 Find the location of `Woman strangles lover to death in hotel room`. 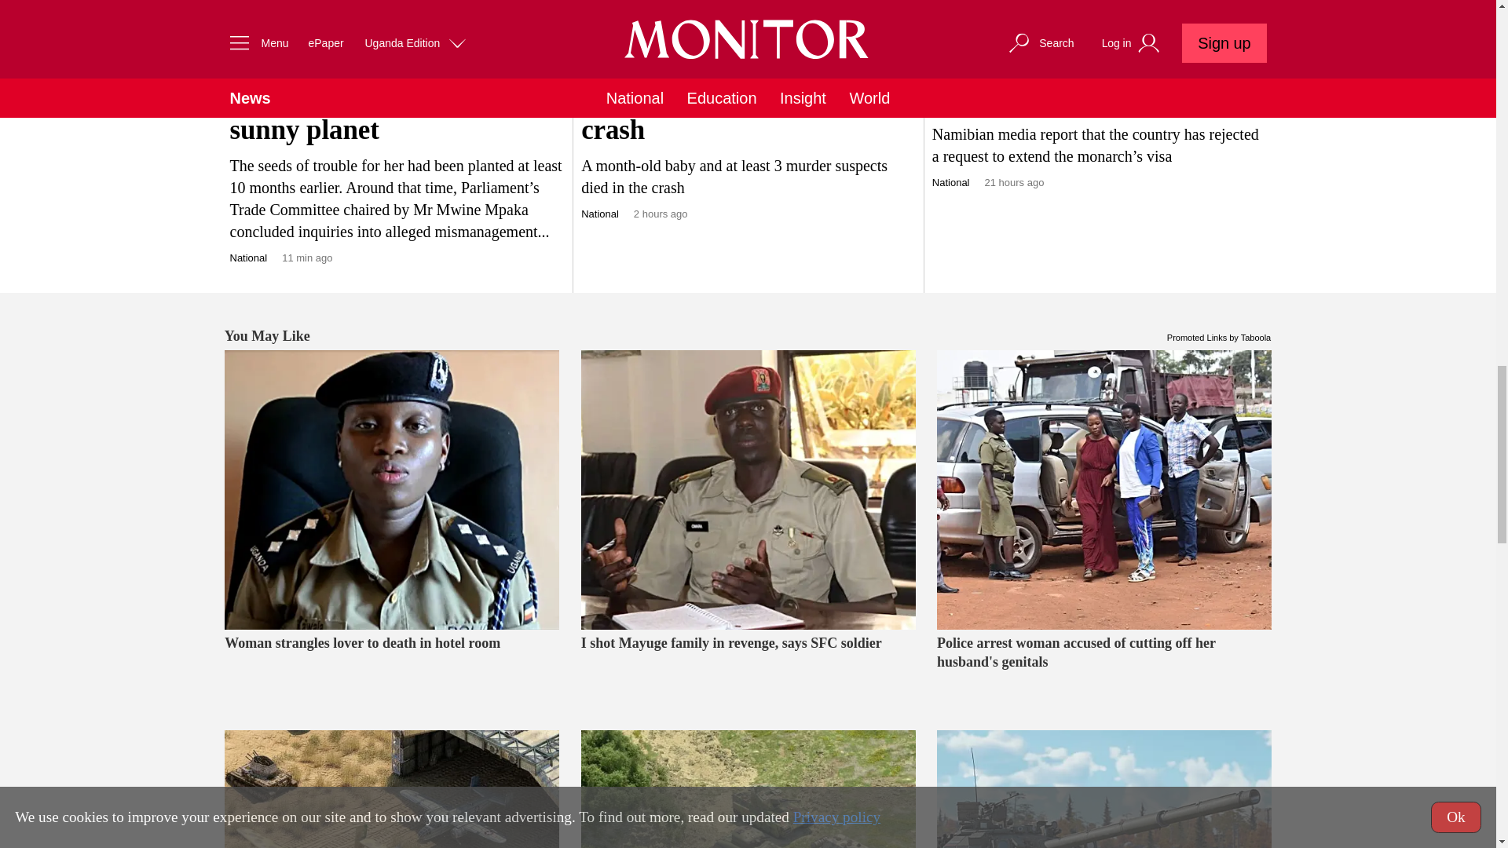

Woman strangles lover to death in hotel room is located at coordinates (392, 490).